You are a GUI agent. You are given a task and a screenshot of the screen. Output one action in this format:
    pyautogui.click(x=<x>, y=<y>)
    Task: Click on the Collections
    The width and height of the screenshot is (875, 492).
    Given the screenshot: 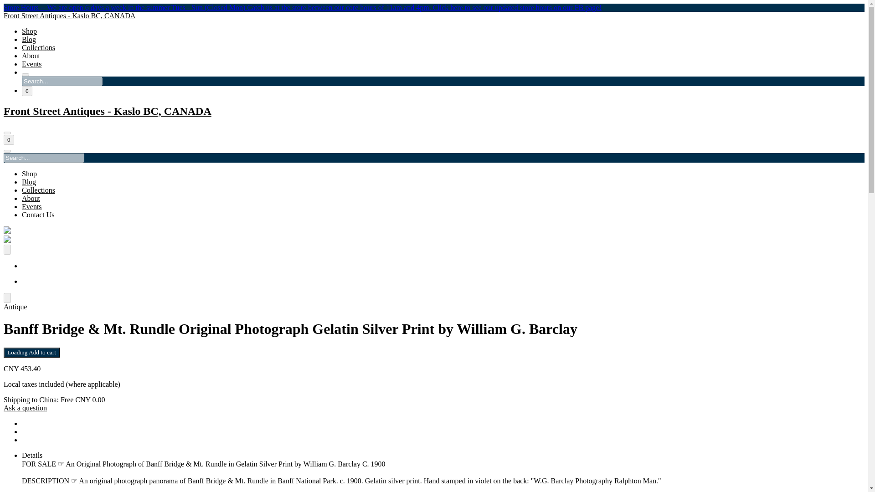 What is the action you would take?
    pyautogui.click(x=38, y=47)
    